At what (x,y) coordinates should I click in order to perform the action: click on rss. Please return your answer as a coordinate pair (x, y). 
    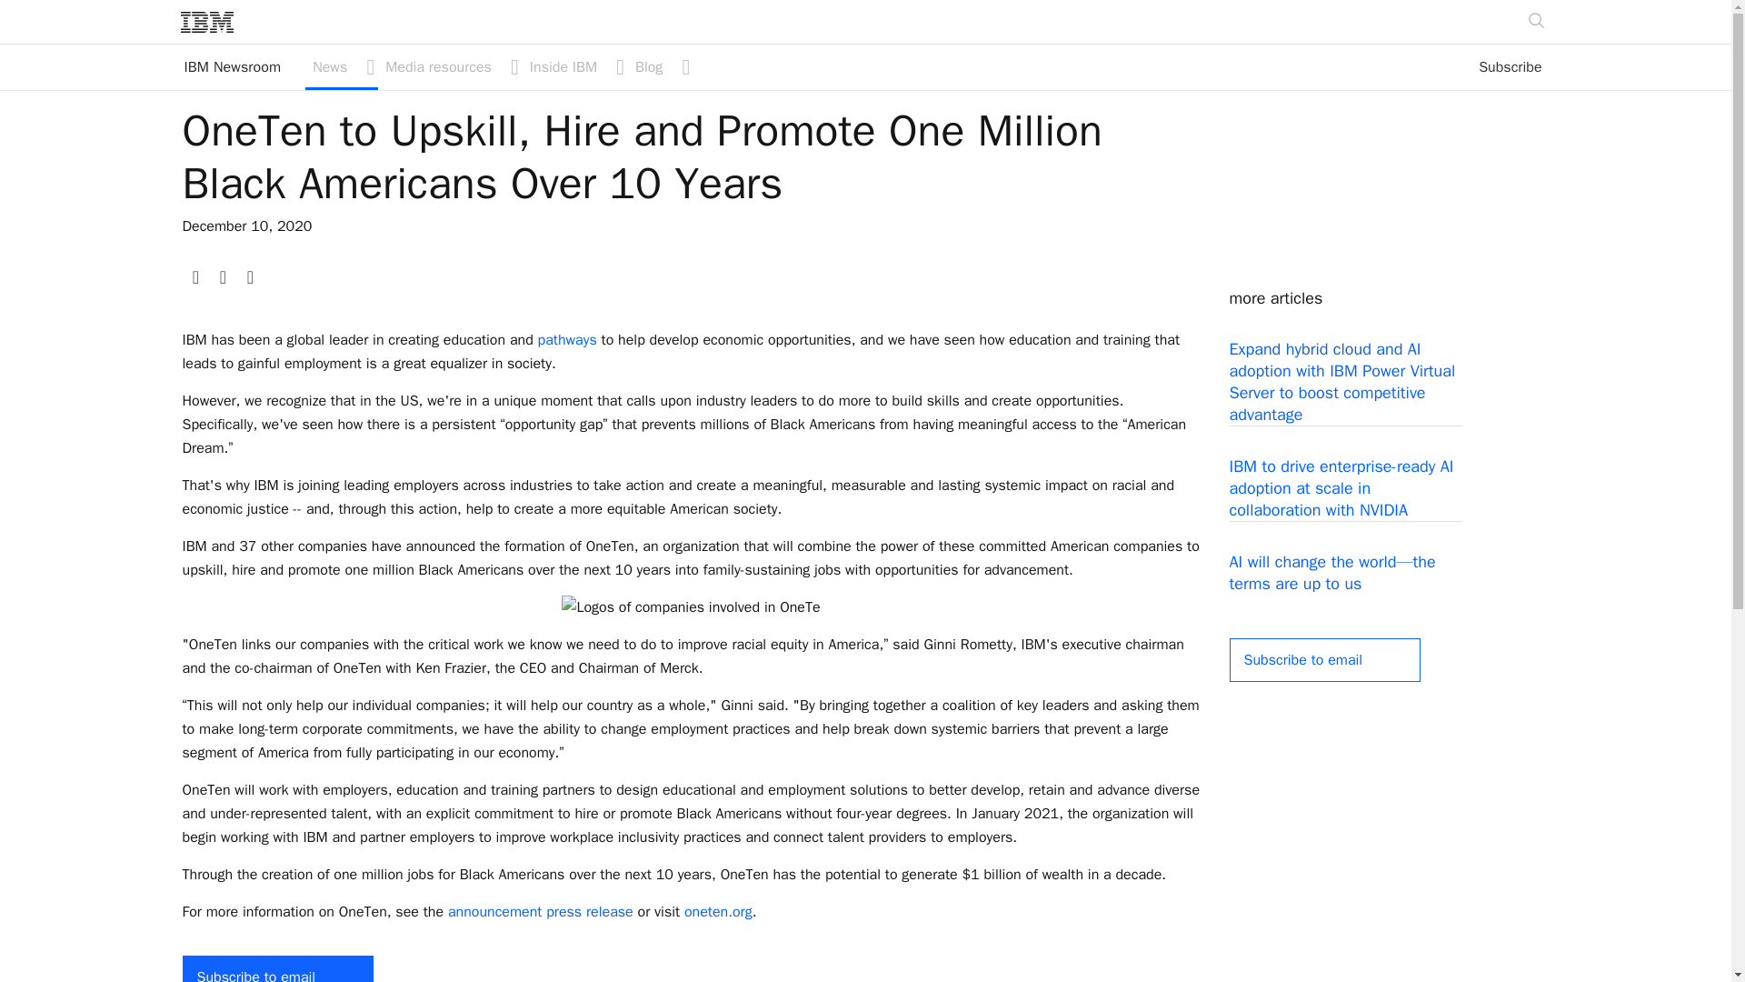
    Looking at the image, I should click on (249, 275).